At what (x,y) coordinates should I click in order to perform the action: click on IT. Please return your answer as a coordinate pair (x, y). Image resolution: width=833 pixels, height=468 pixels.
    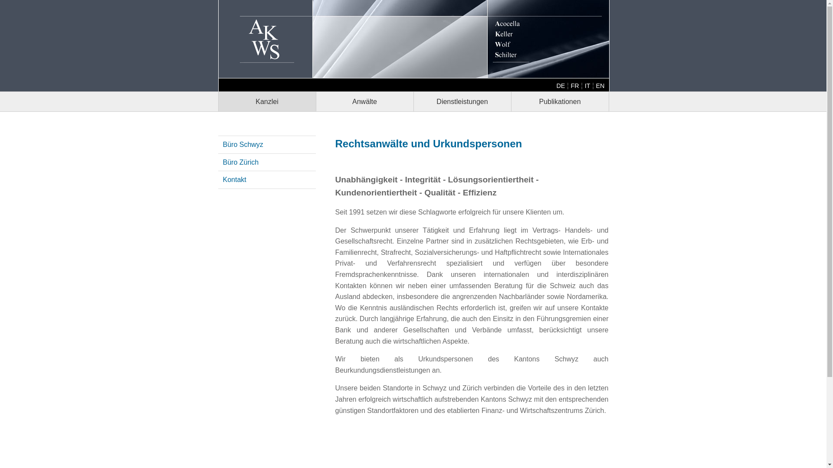
    Looking at the image, I should click on (587, 86).